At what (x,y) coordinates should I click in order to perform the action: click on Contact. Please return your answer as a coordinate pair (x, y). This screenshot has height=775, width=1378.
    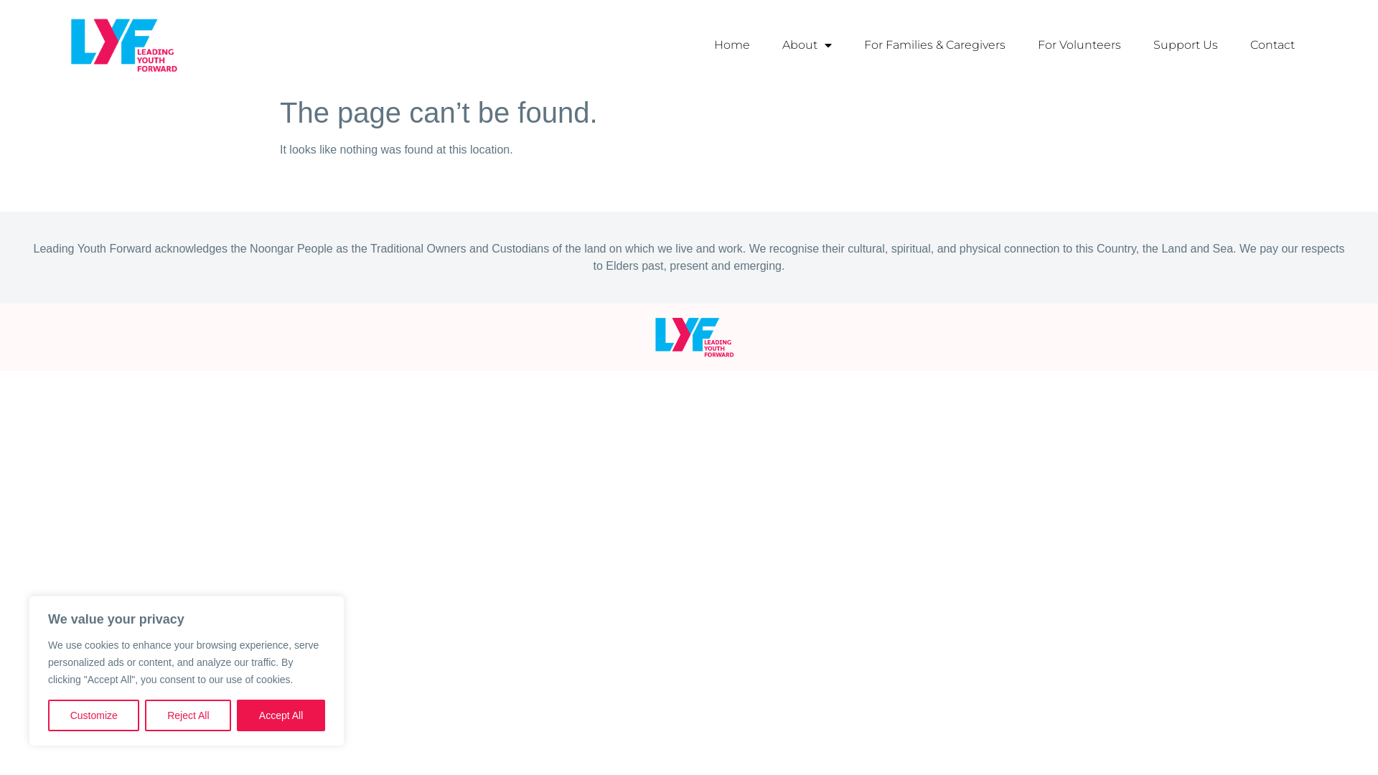
    Looking at the image, I should click on (1272, 45).